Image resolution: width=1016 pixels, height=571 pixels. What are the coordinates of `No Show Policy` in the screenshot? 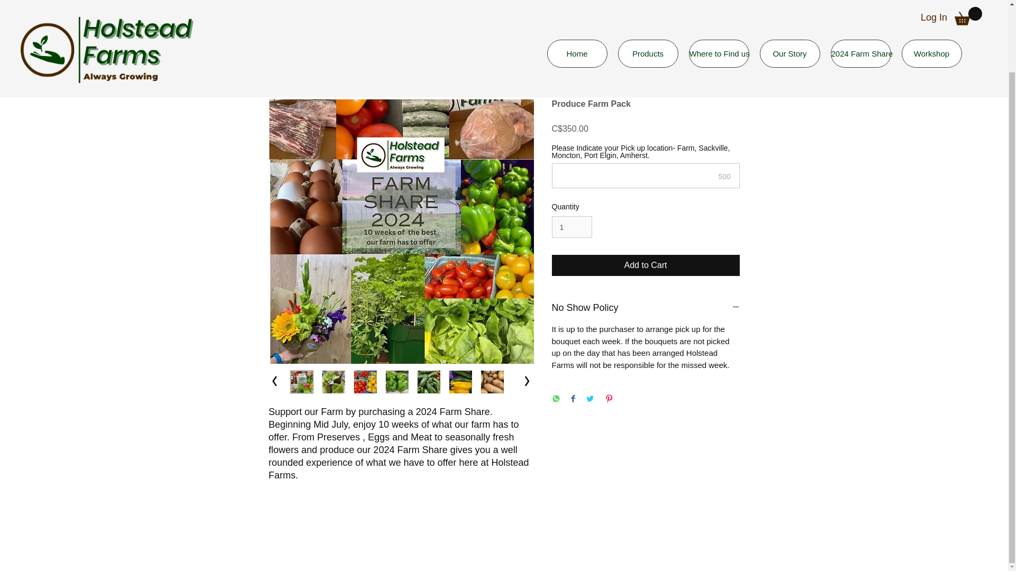 It's located at (646, 308).